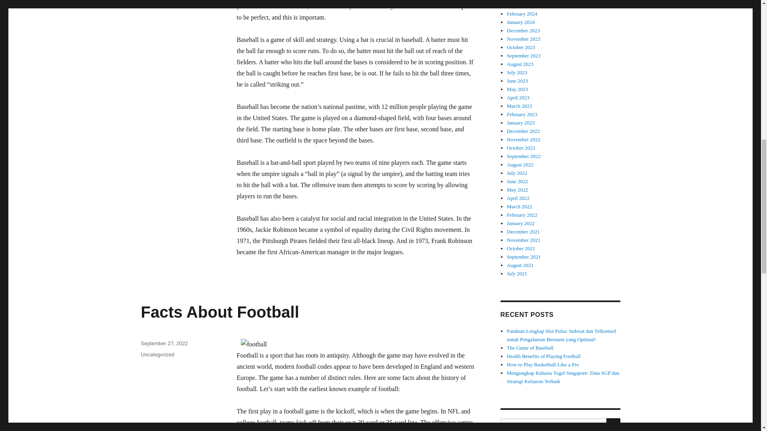 Image resolution: width=767 pixels, height=431 pixels. I want to click on Facts About Football, so click(220, 312).